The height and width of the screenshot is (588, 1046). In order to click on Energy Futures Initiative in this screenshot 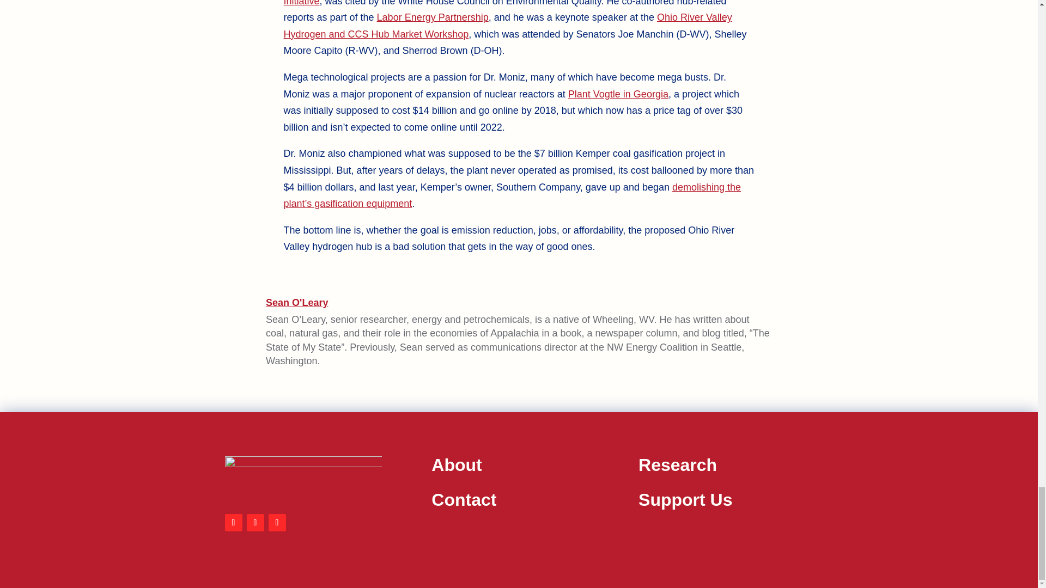, I will do `click(518, 3)`.